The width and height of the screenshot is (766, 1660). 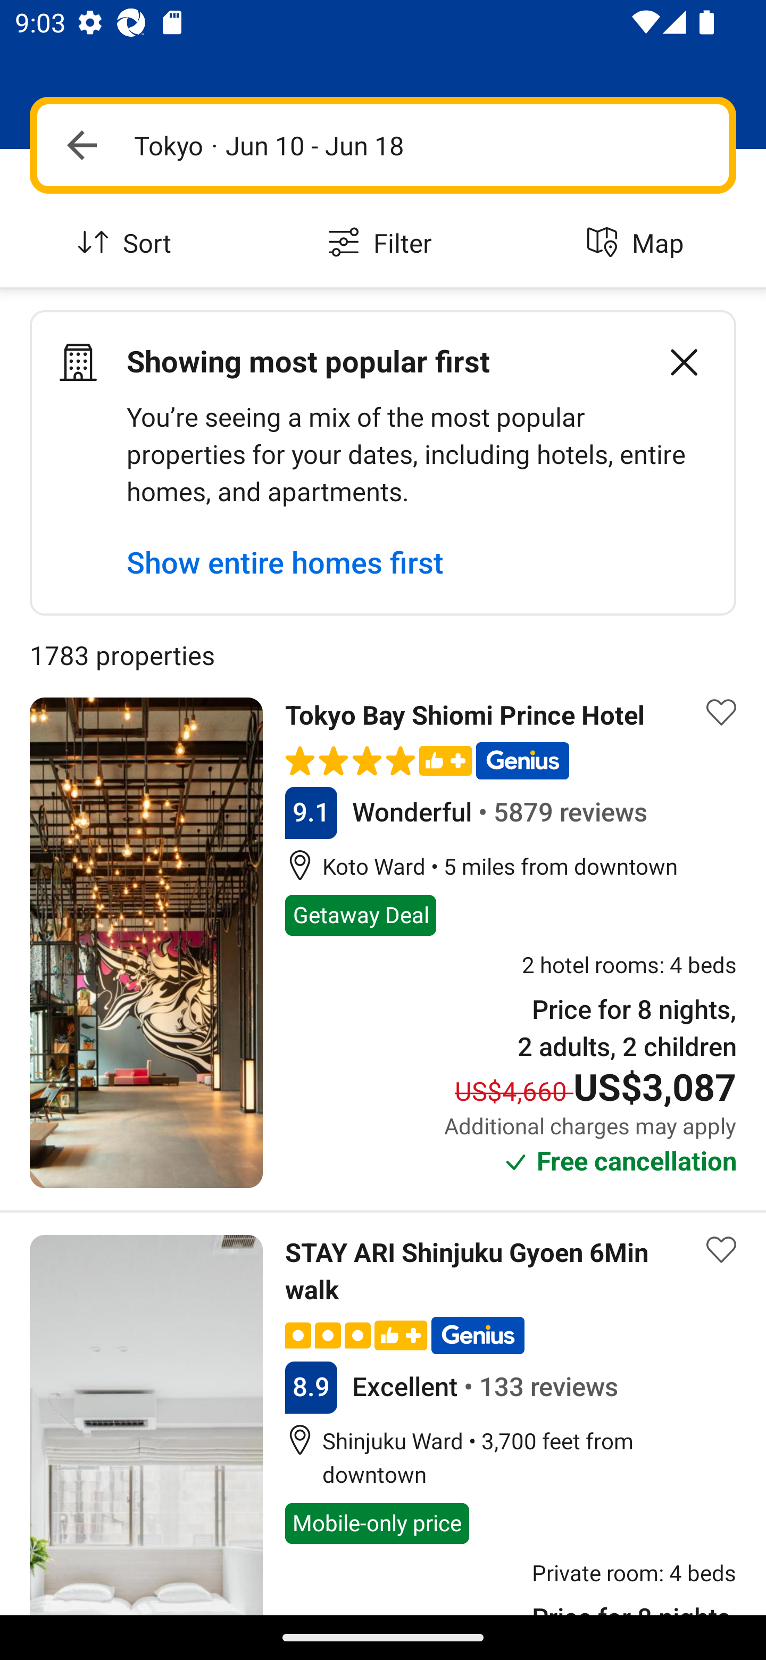 What do you see at coordinates (638, 244) in the screenshot?
I see `Map` at bounding box center [638, 244].